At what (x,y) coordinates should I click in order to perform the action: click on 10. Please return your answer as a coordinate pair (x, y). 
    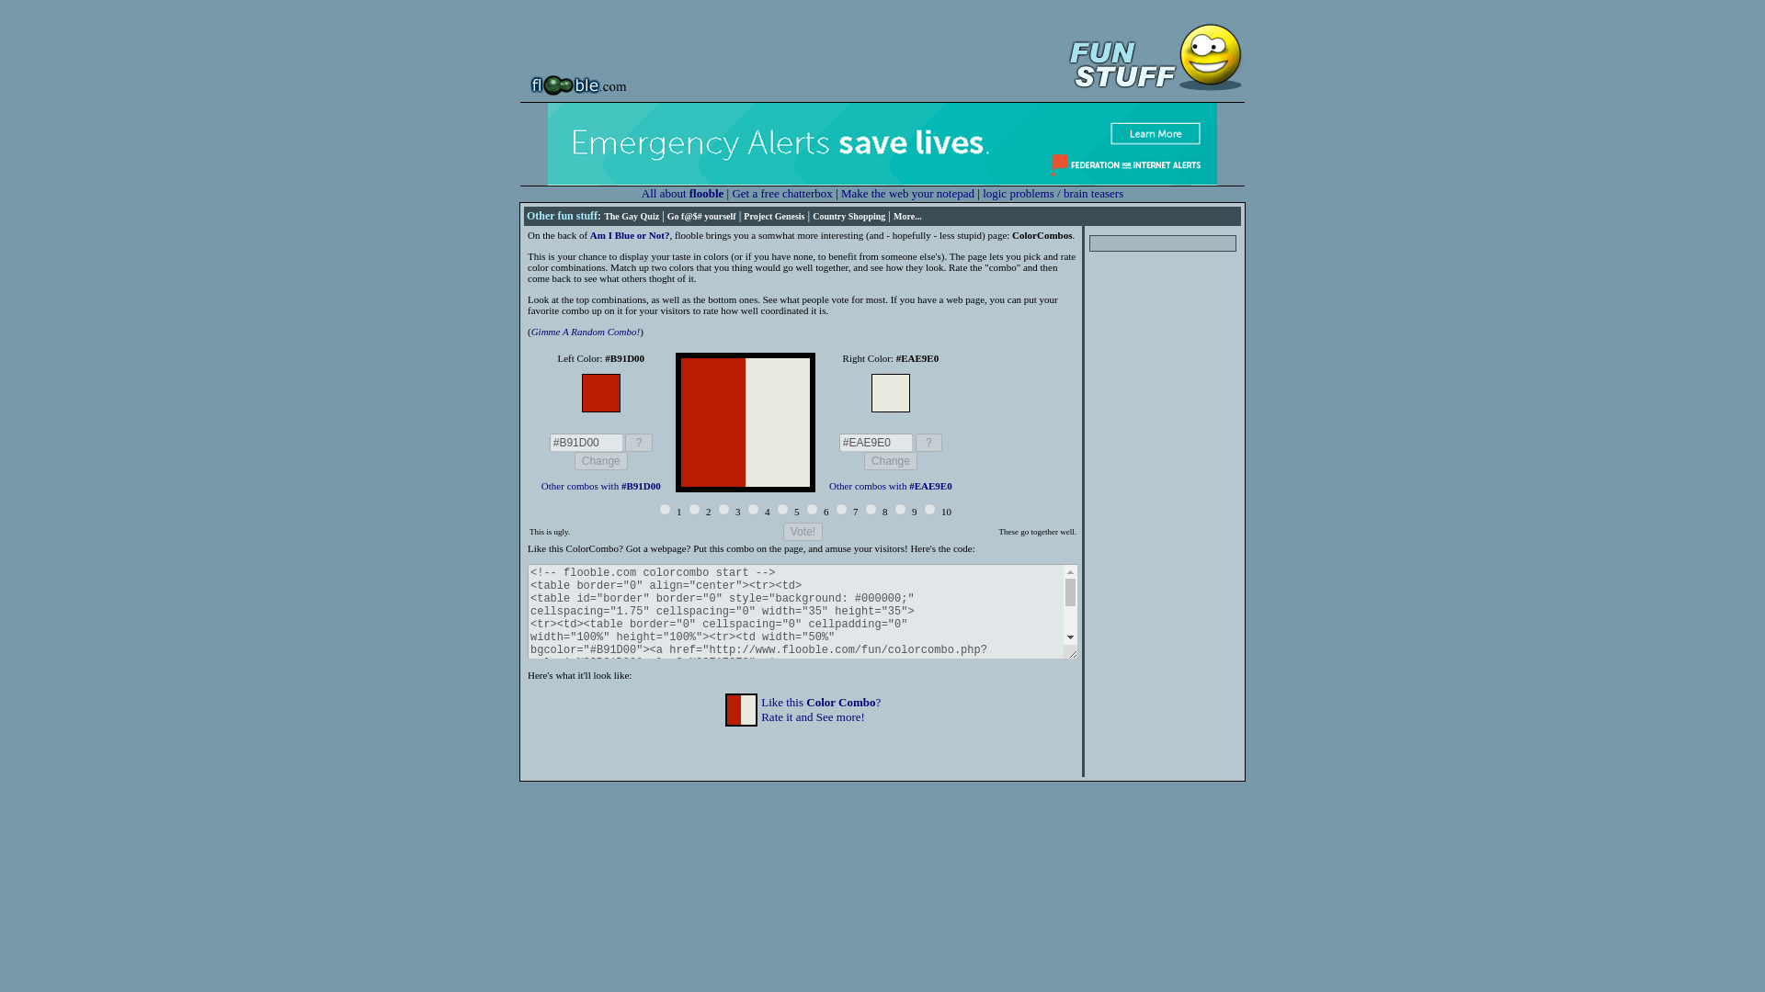
    Looking at the image, I should click on (928, 509).